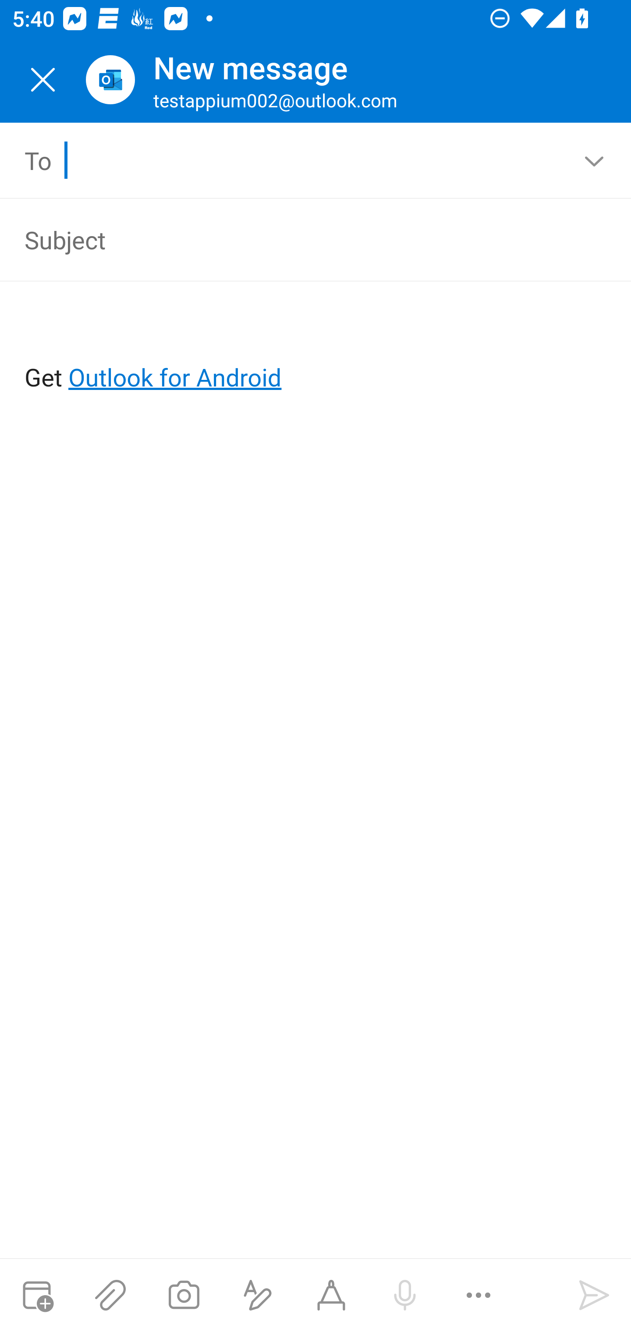 Image resolution: width=631 pixels, height=1332 pixels. What do you see at coordinates (316, 350) in the screenshot?
I see `

Get Outlook for Android` at bounding box center [316, 350].